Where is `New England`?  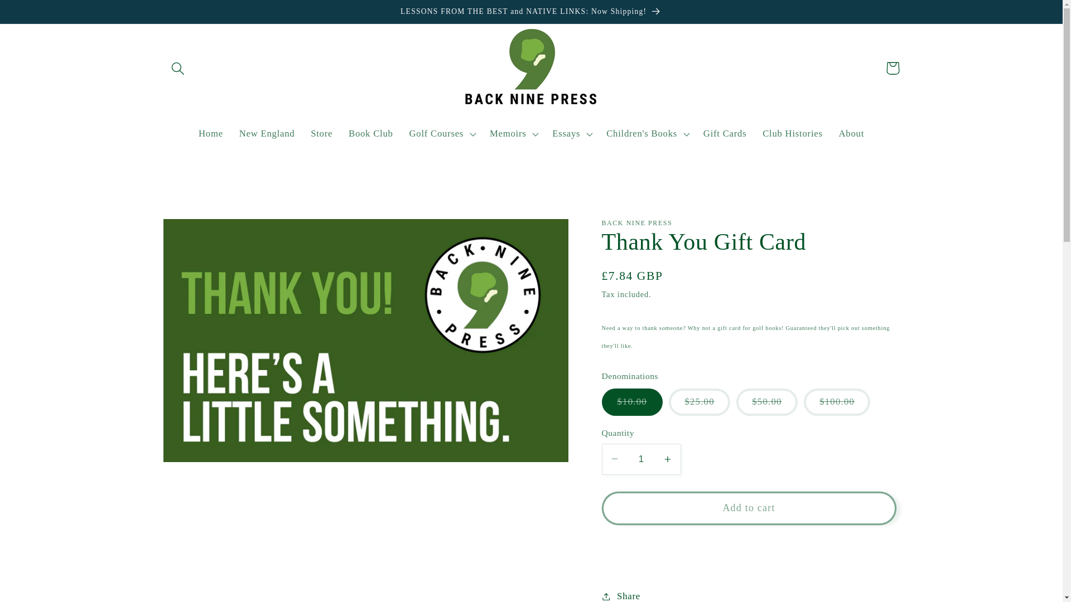 New England is located at coordinates (267, 133).